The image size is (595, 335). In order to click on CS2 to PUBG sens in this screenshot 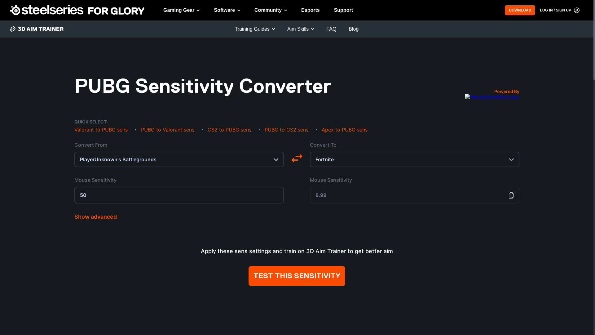, I will do `click(229, 130)`.